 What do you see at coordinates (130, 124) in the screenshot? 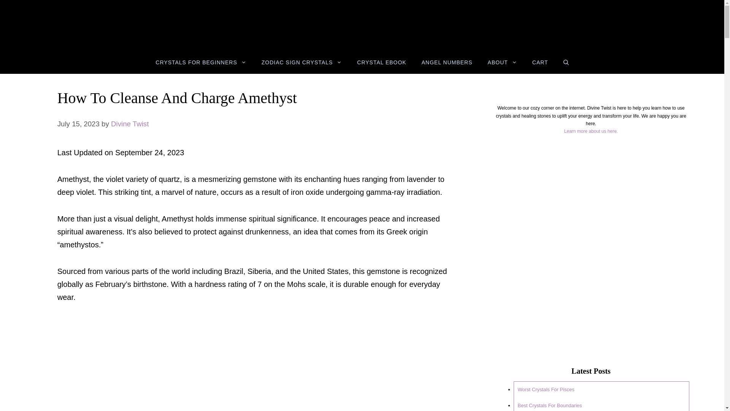
I see `Divine Twist` at bounding box center [130, 124].